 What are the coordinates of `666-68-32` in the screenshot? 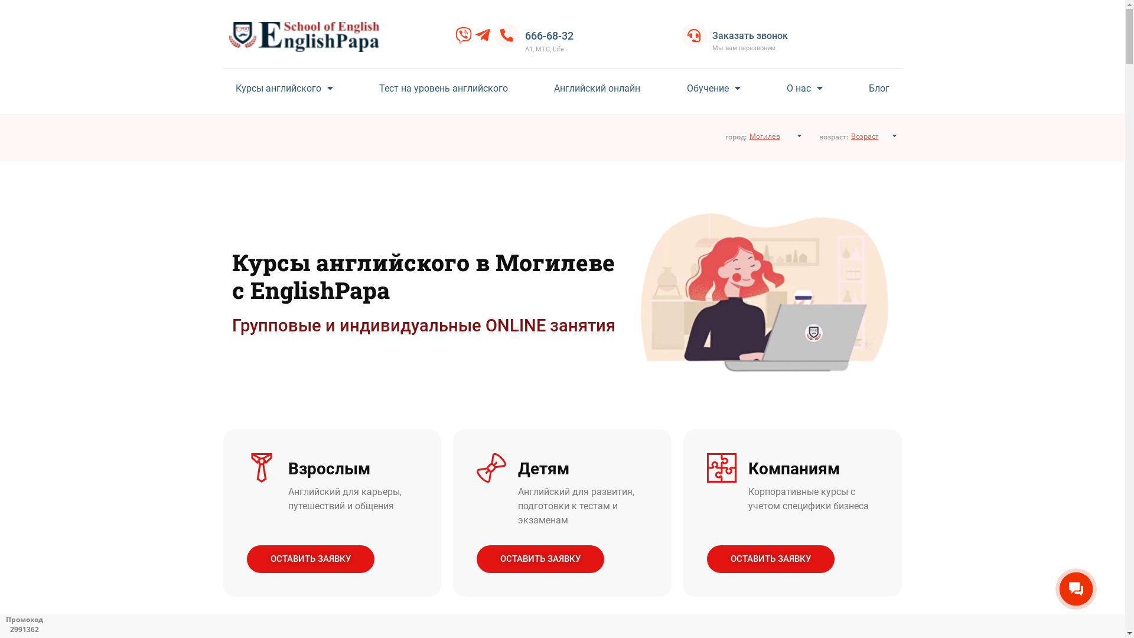 It's located at (549, 35).